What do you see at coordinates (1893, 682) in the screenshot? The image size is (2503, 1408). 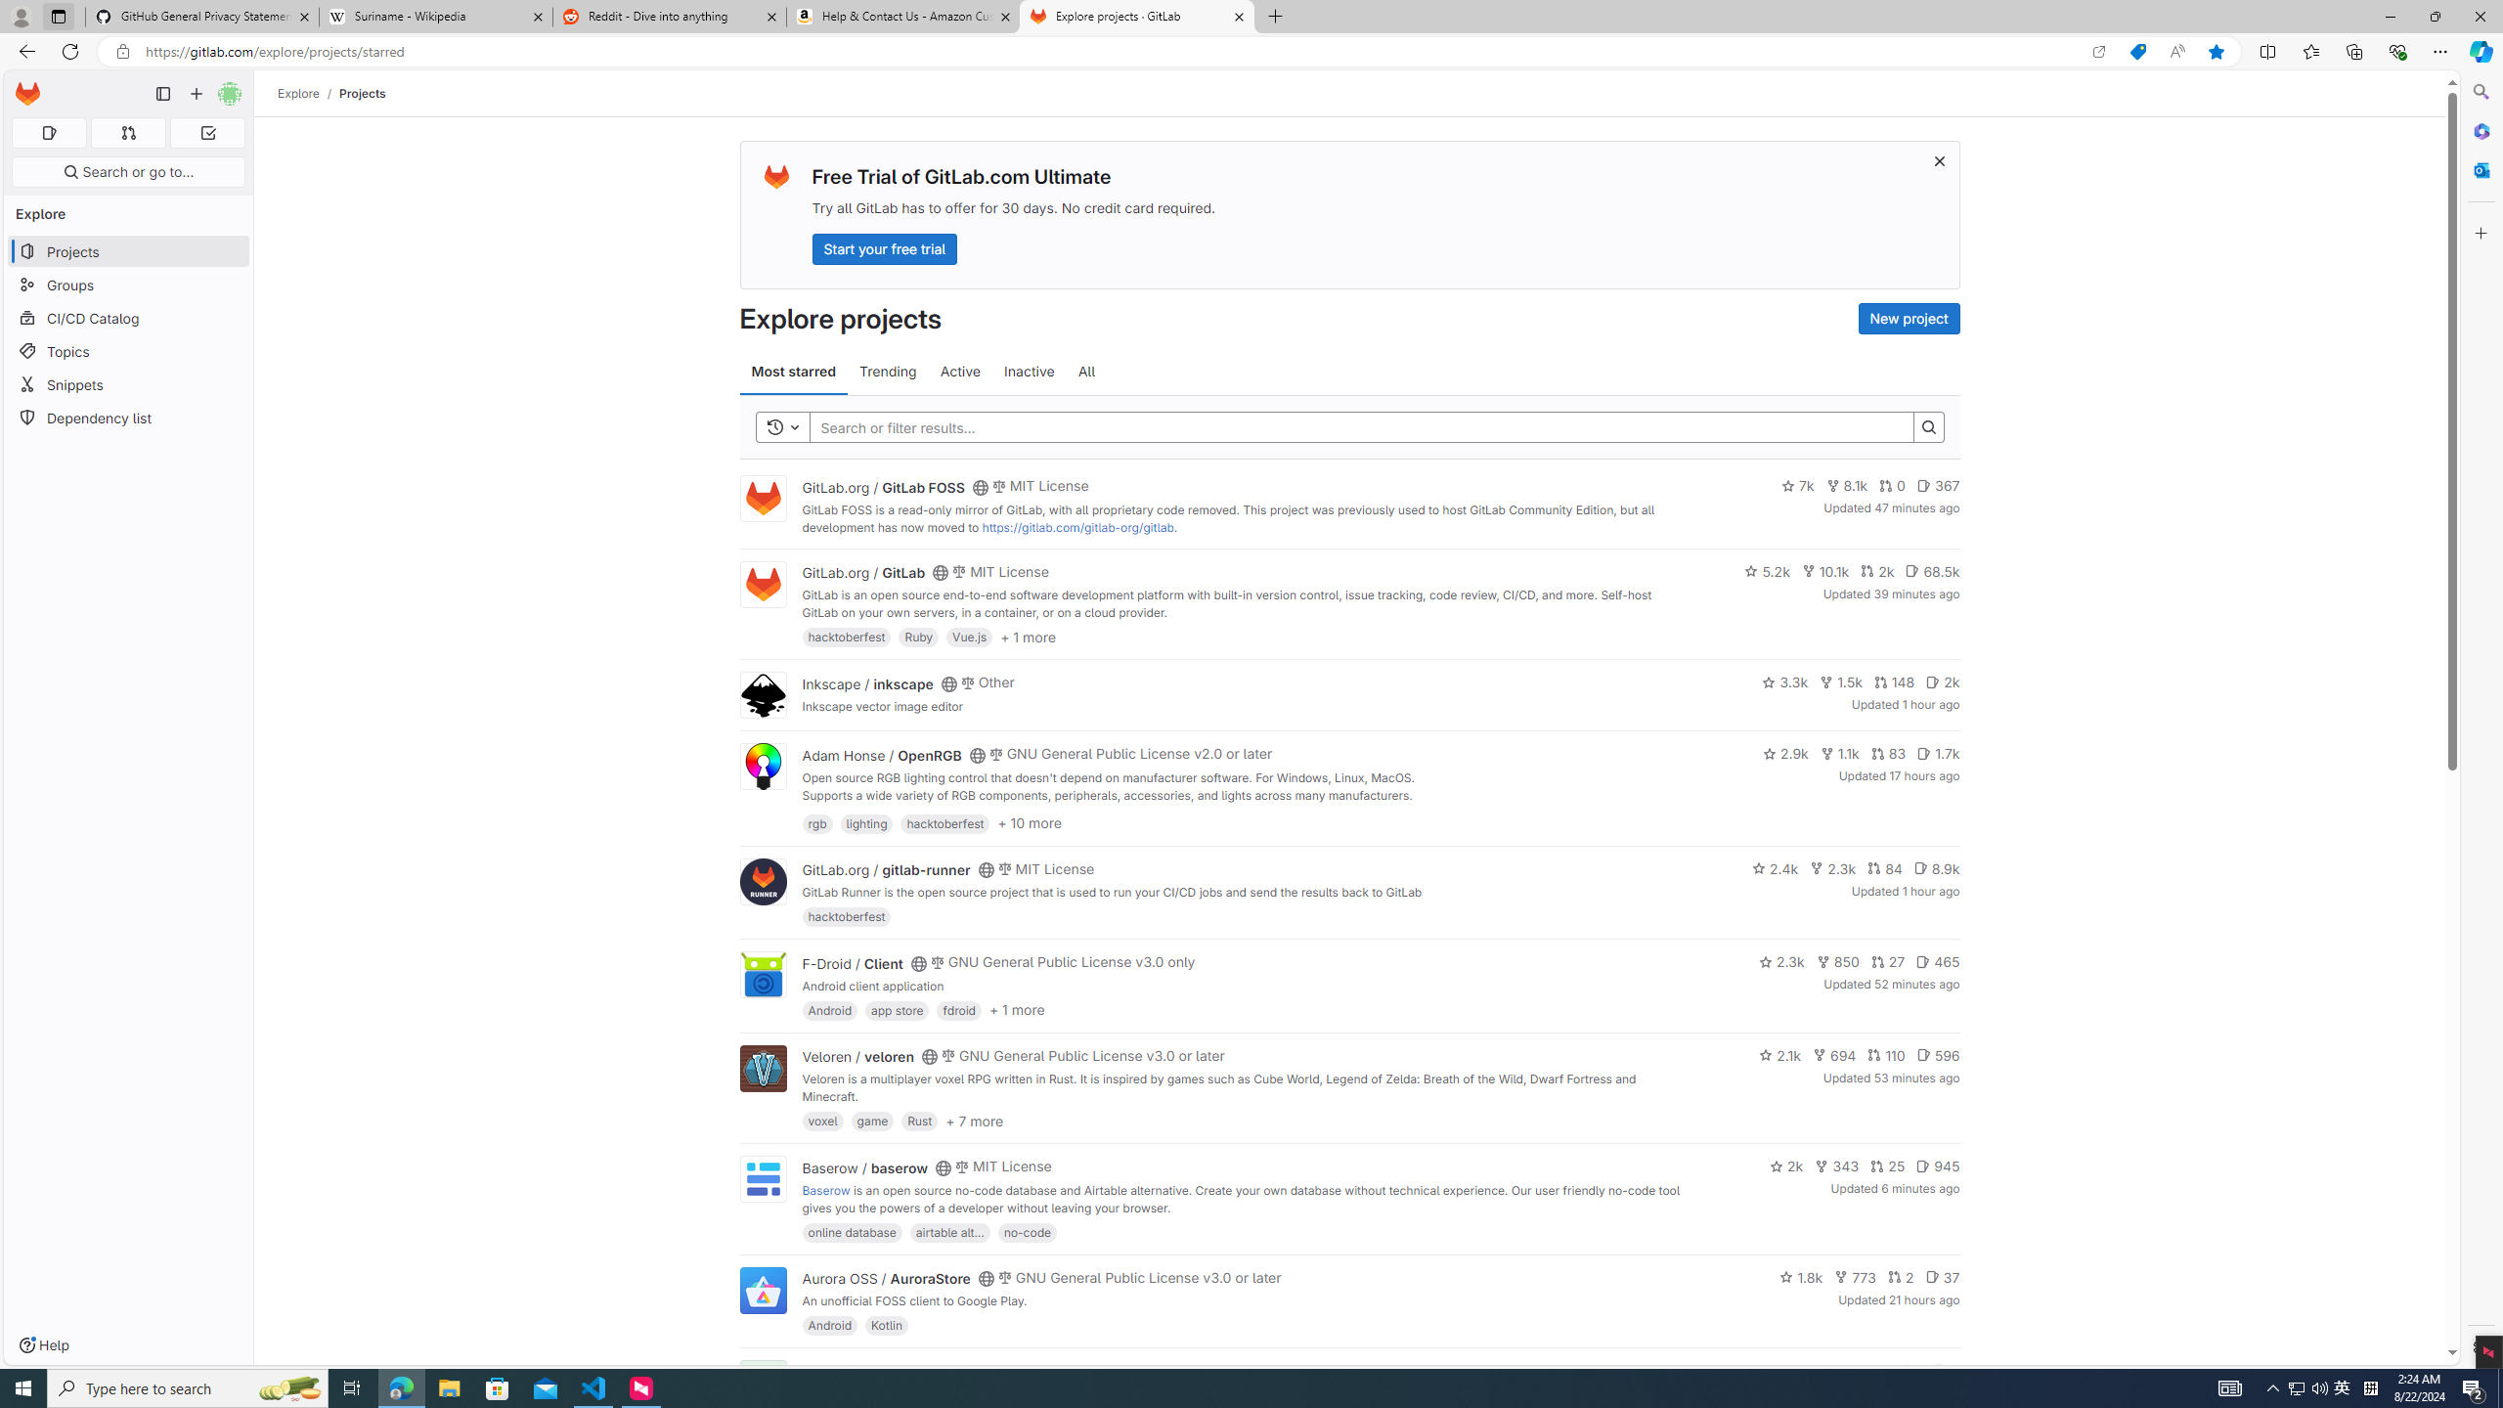 I see `148` at bounding box center [1893, 682].